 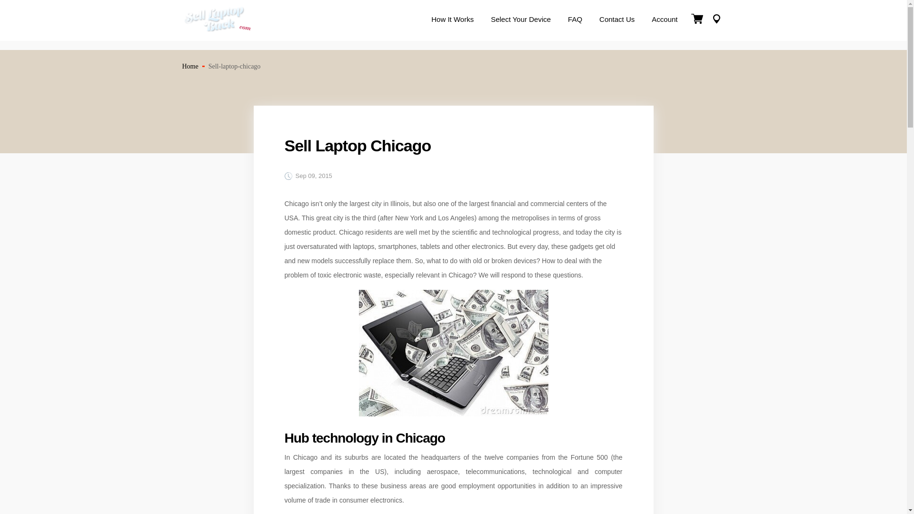 What do you see at coordinates (575, 20) in the screenshot?
I see `FAQ` at bounding box center [575, 20].